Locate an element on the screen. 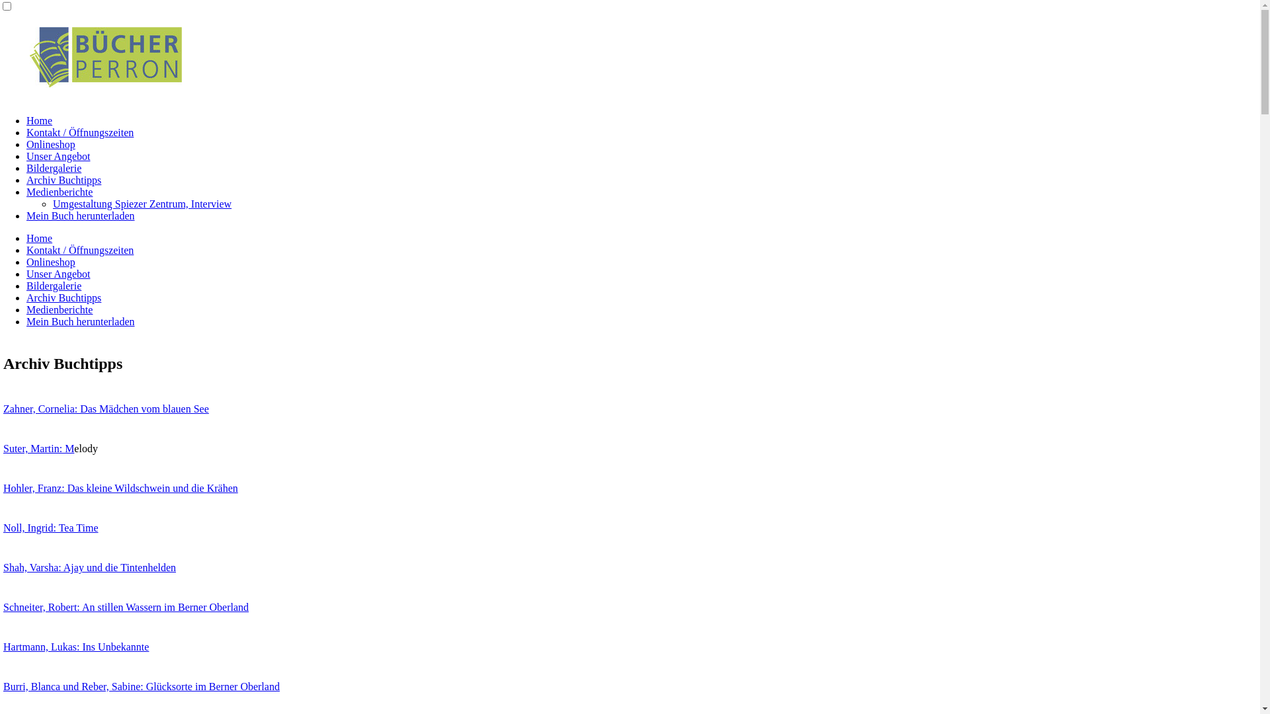  Unser Angebot is located at coordinates (58, 274).